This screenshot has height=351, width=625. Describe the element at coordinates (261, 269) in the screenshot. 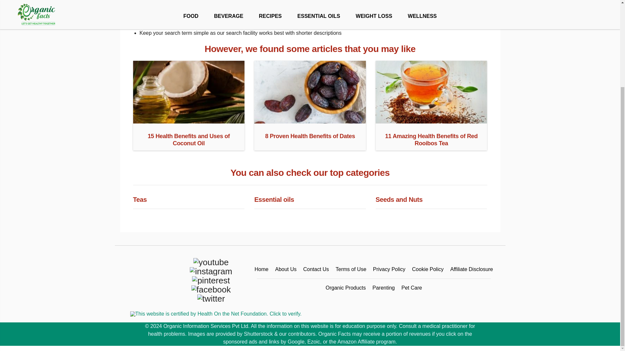

I see `Home` at that location.